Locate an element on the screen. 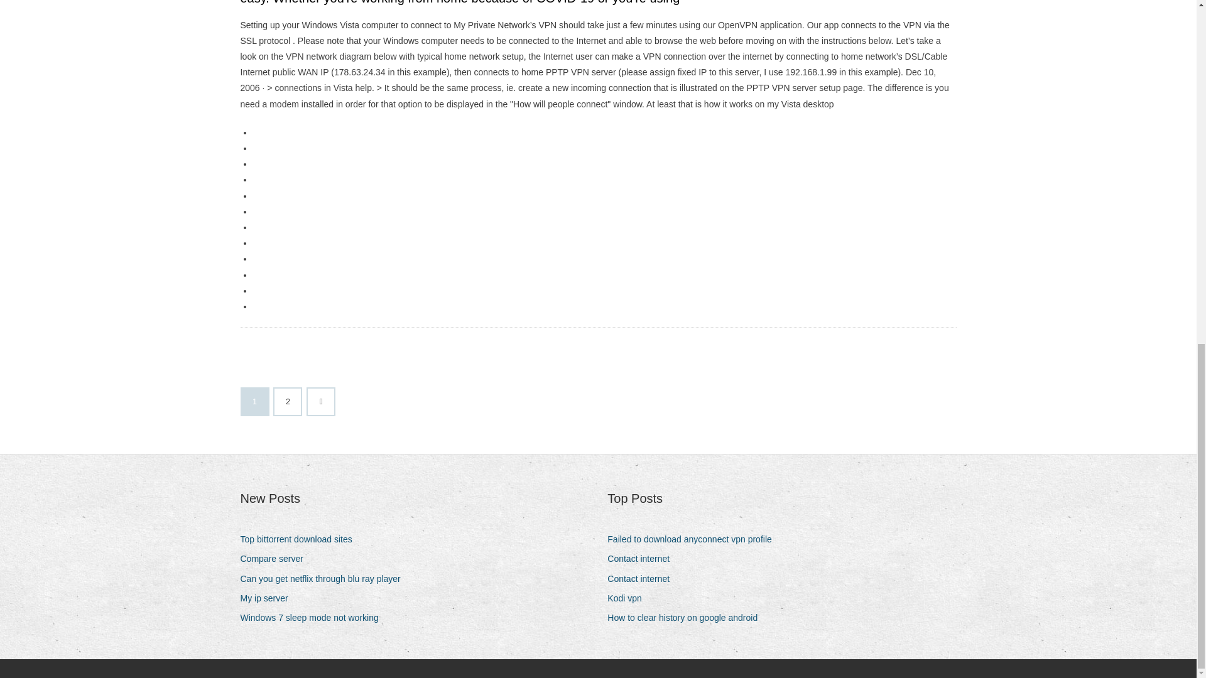 The width and height of the screenshot is (1206, 678). Top bittorrent download sites is located at coordinates (300, 539).